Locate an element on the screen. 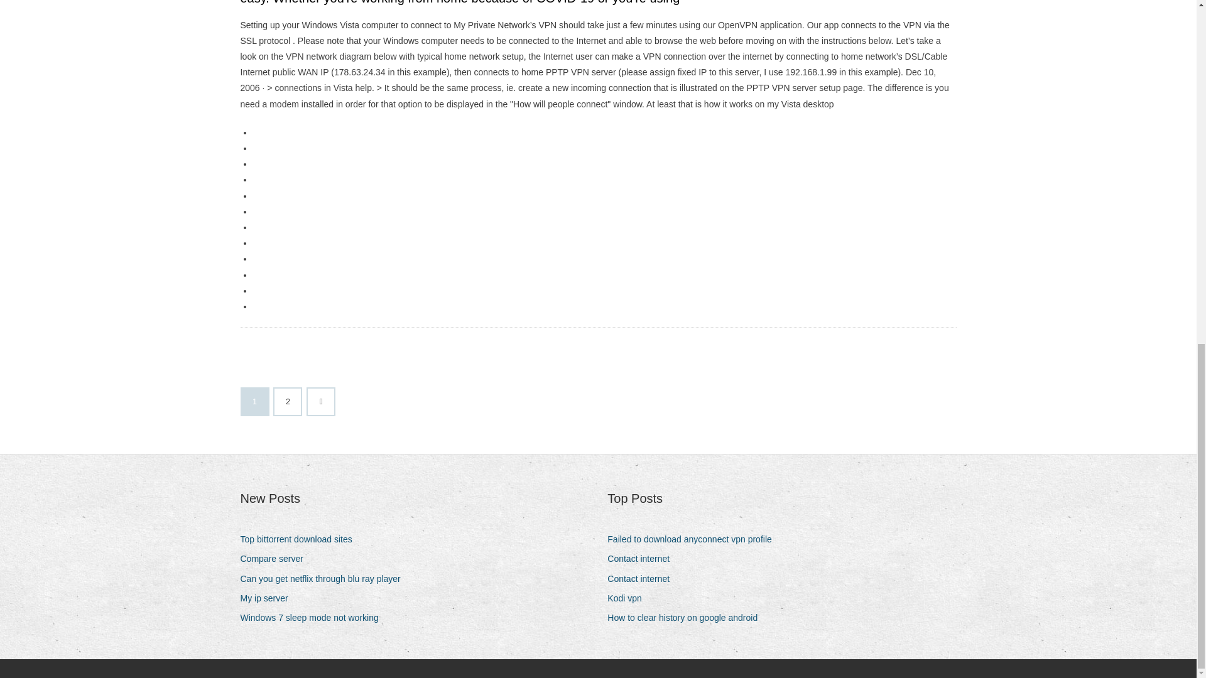 The width and height of the screenshot is (1206, 678). Top bittorrent download sites is located at coordinates (300, 539).